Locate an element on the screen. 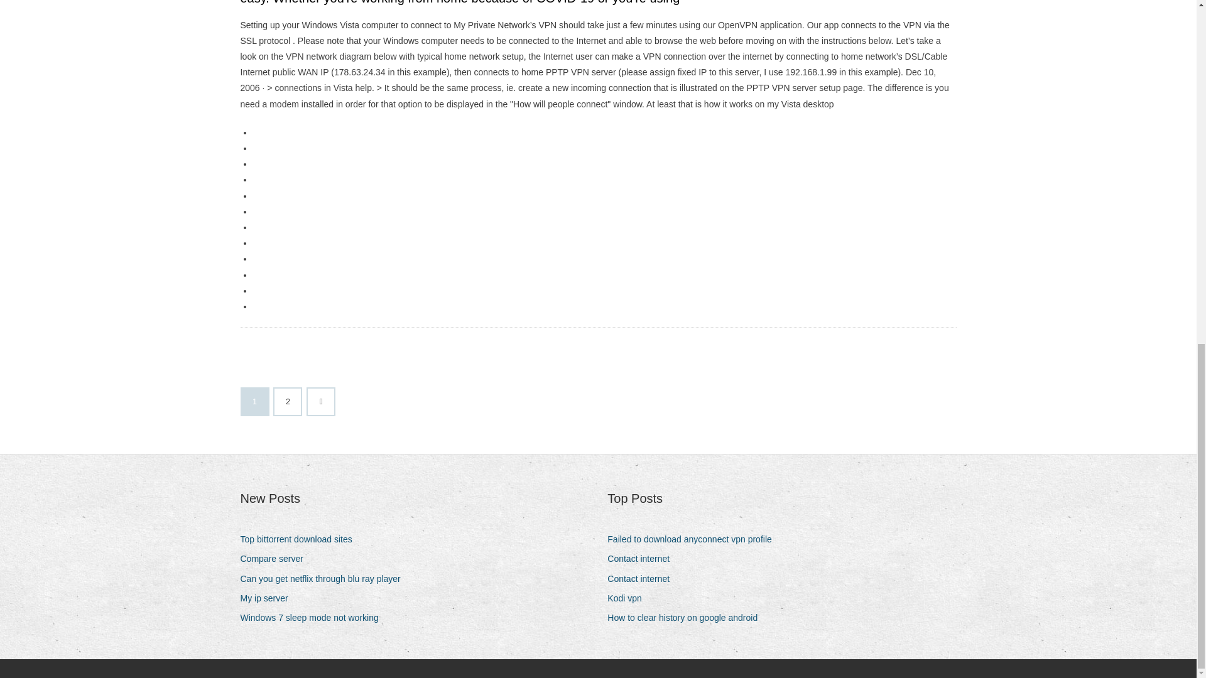 The width and height of the screenshot is (1206, 678). Top bittorrent download sites is located at coordinates (300, 539).